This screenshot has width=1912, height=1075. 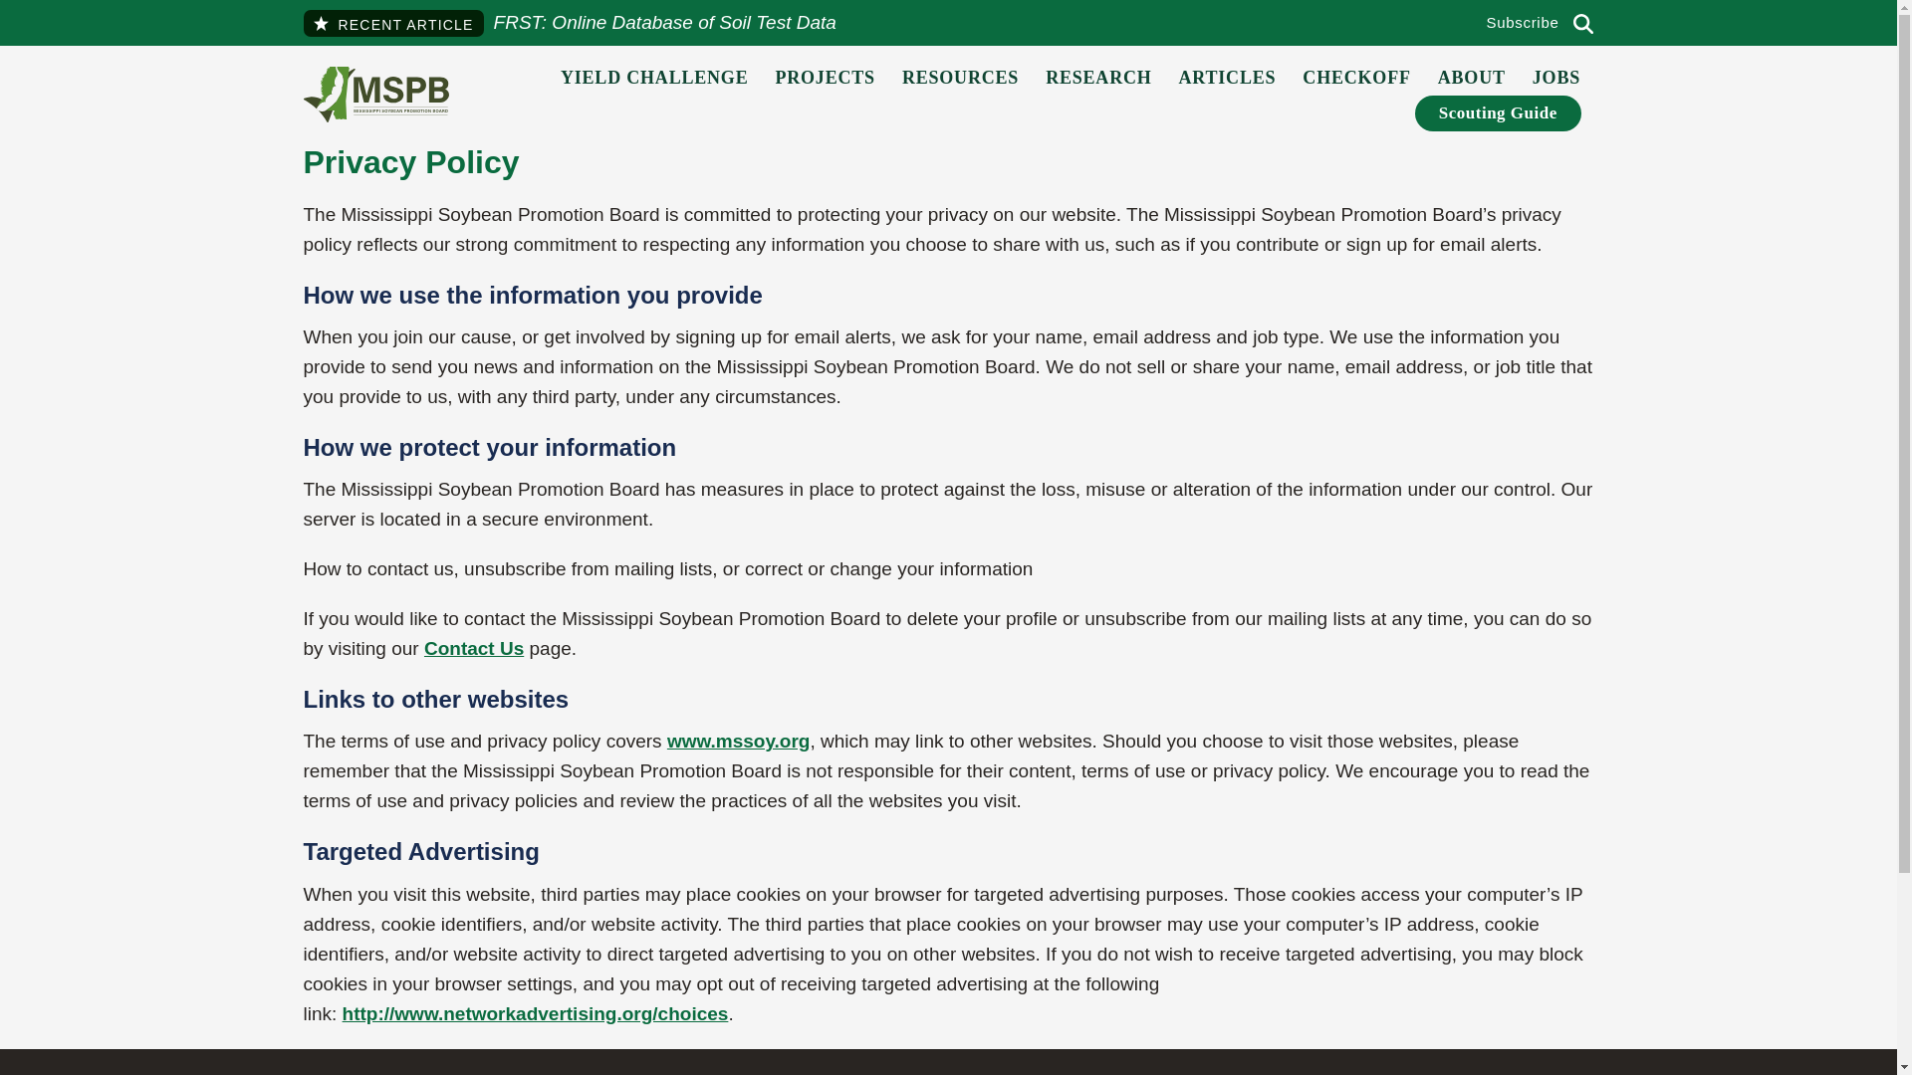 I want to click on Subscribe, so click(x=1522, y=22).